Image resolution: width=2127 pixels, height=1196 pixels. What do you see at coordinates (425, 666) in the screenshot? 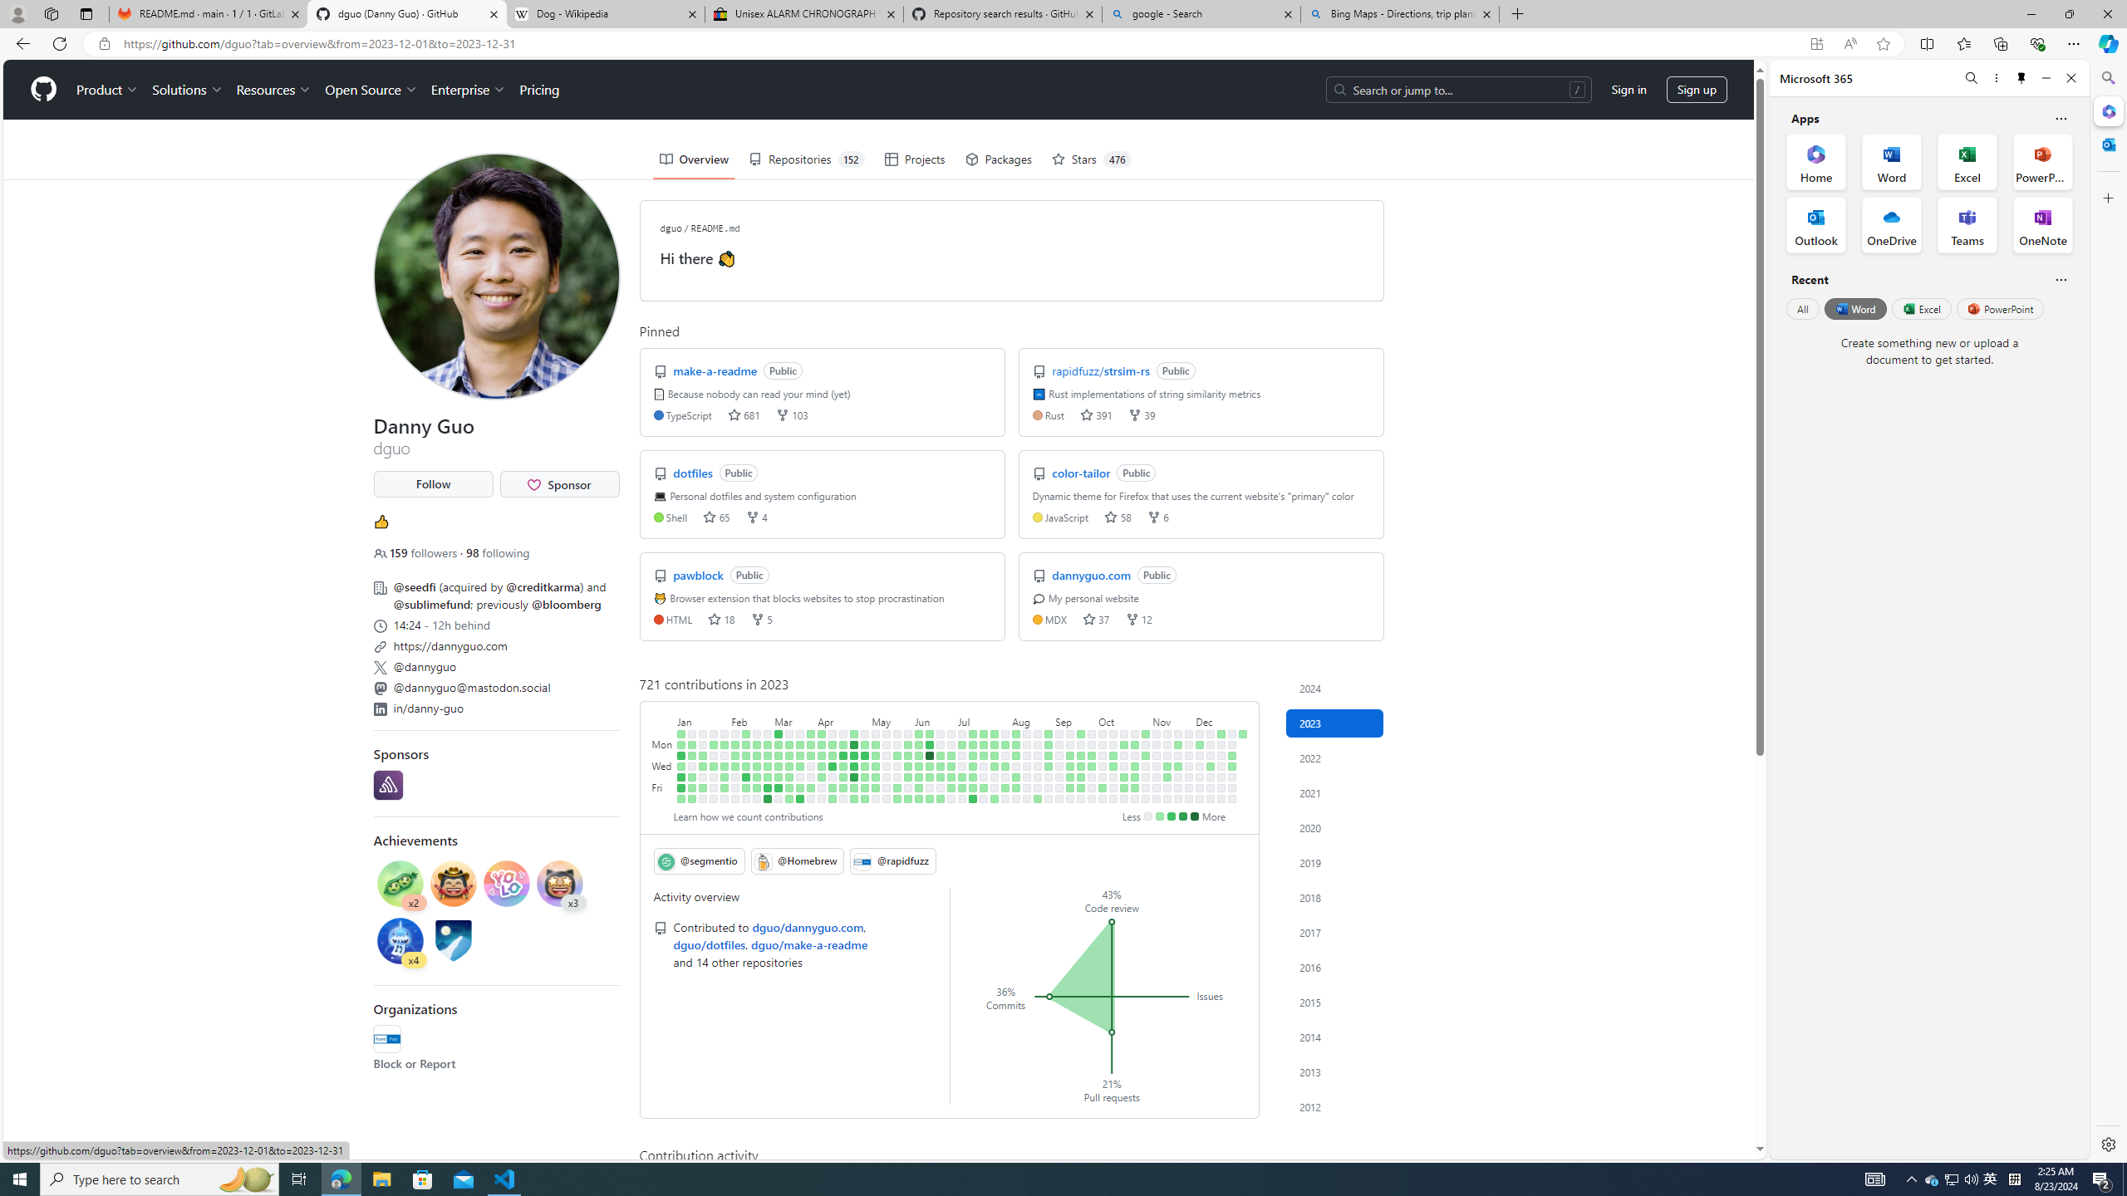
I see `@dannyguo` at bounding box center [425, 666].